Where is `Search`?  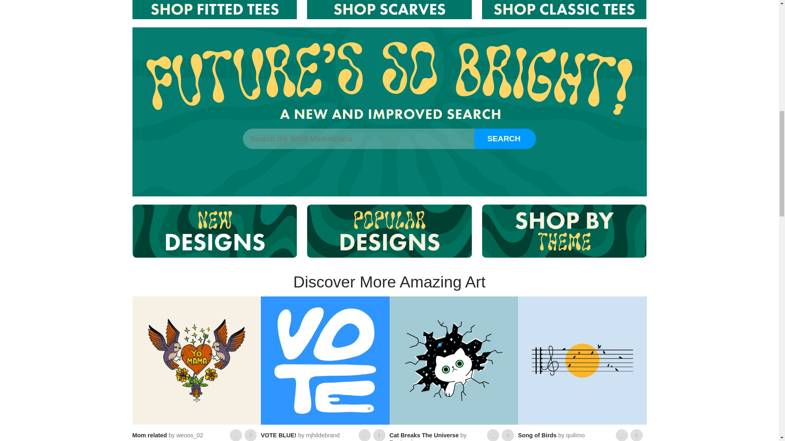 Search is located at coordinates (505, 139).